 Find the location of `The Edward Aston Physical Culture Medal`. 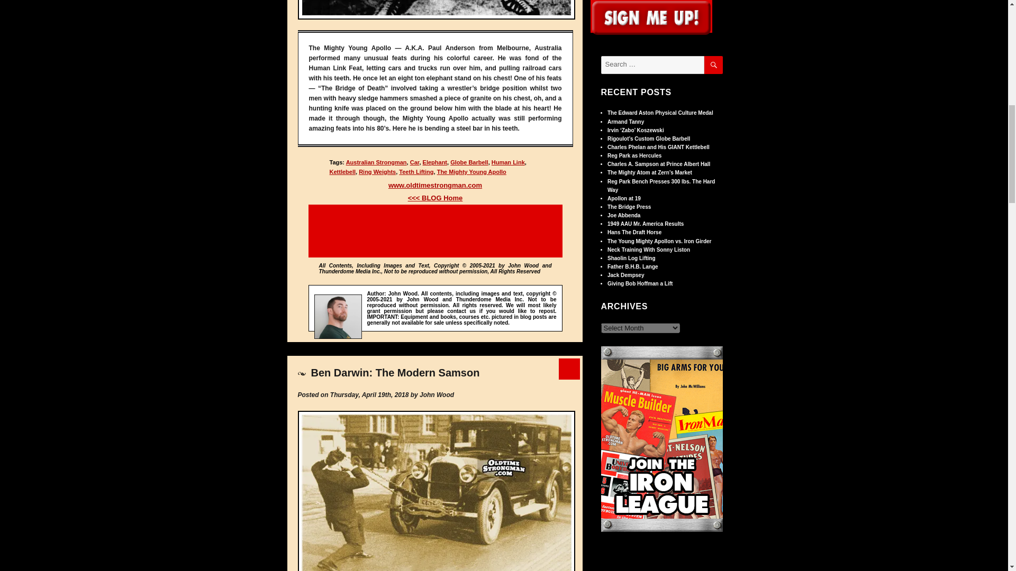

The Edward Aston Physical Culture Medal is located at coordinates (660, 113).